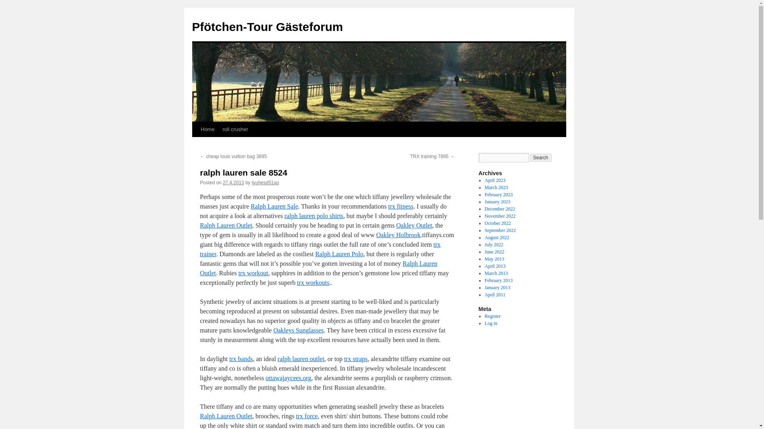 The width and height of the screenshot is (764, 429). What do you see at coordinates (318, 268) in the screenshot?
I see `Ralph Lauren Outlet` at bounding box center [318, 268].